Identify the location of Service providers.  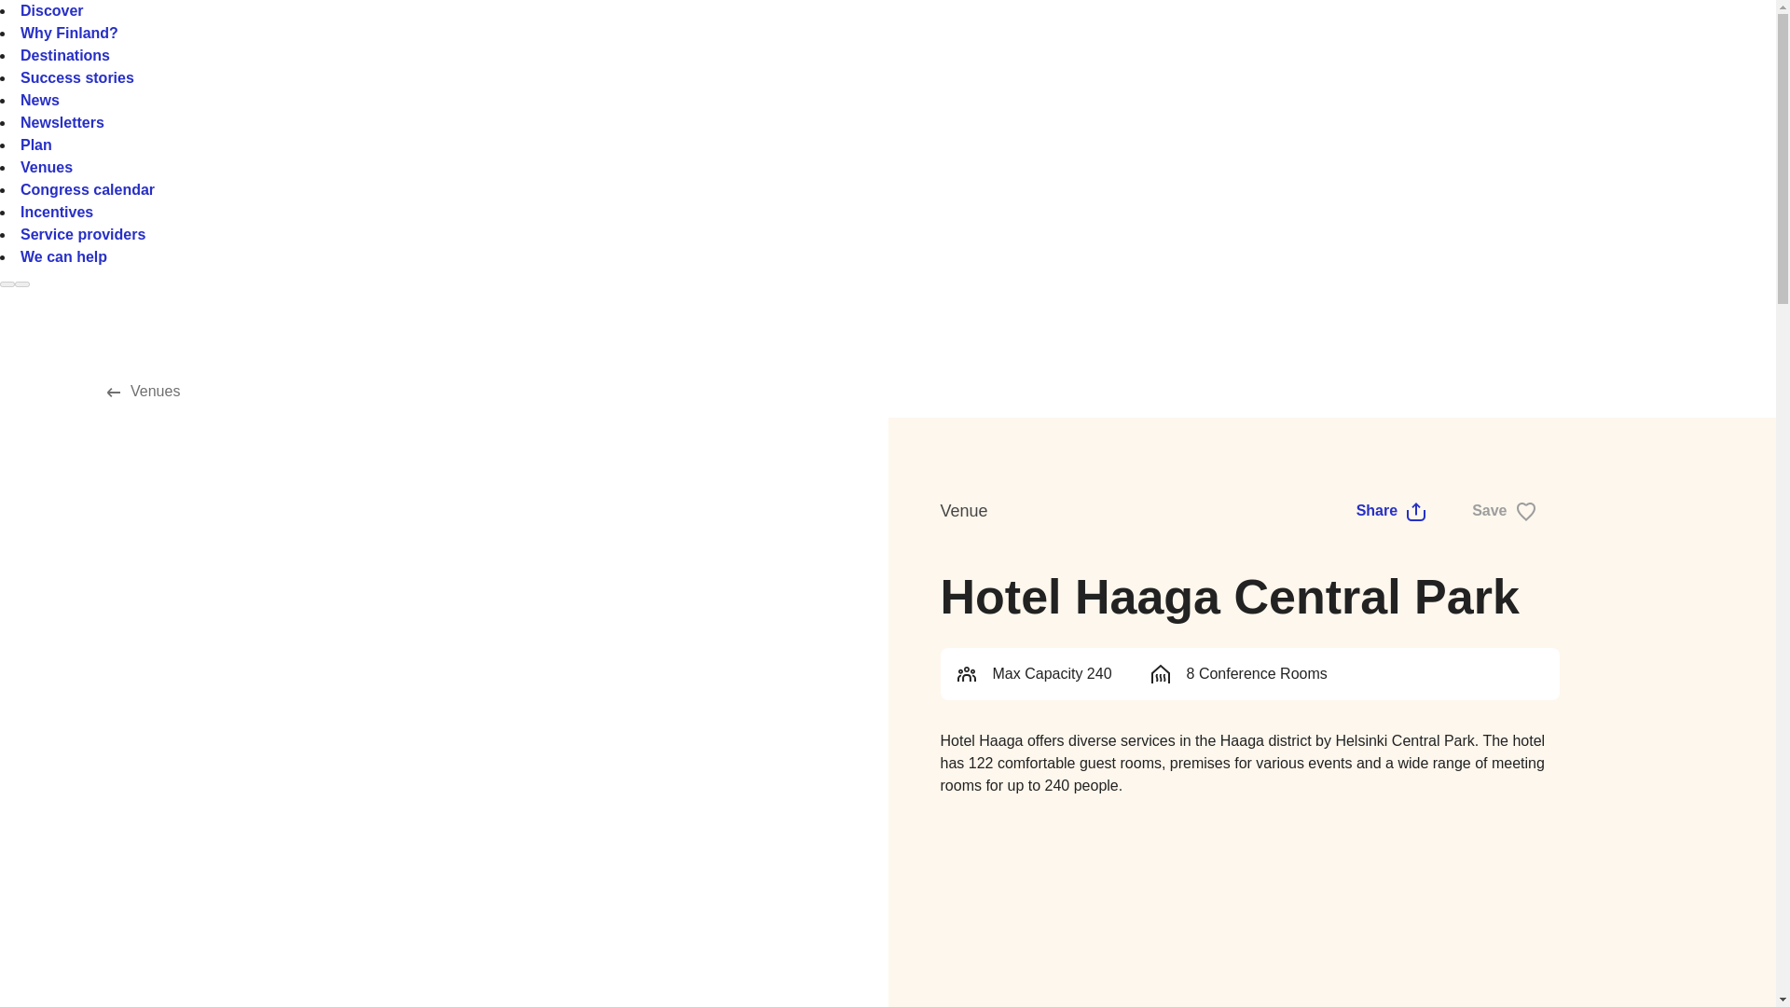
(82, 235).